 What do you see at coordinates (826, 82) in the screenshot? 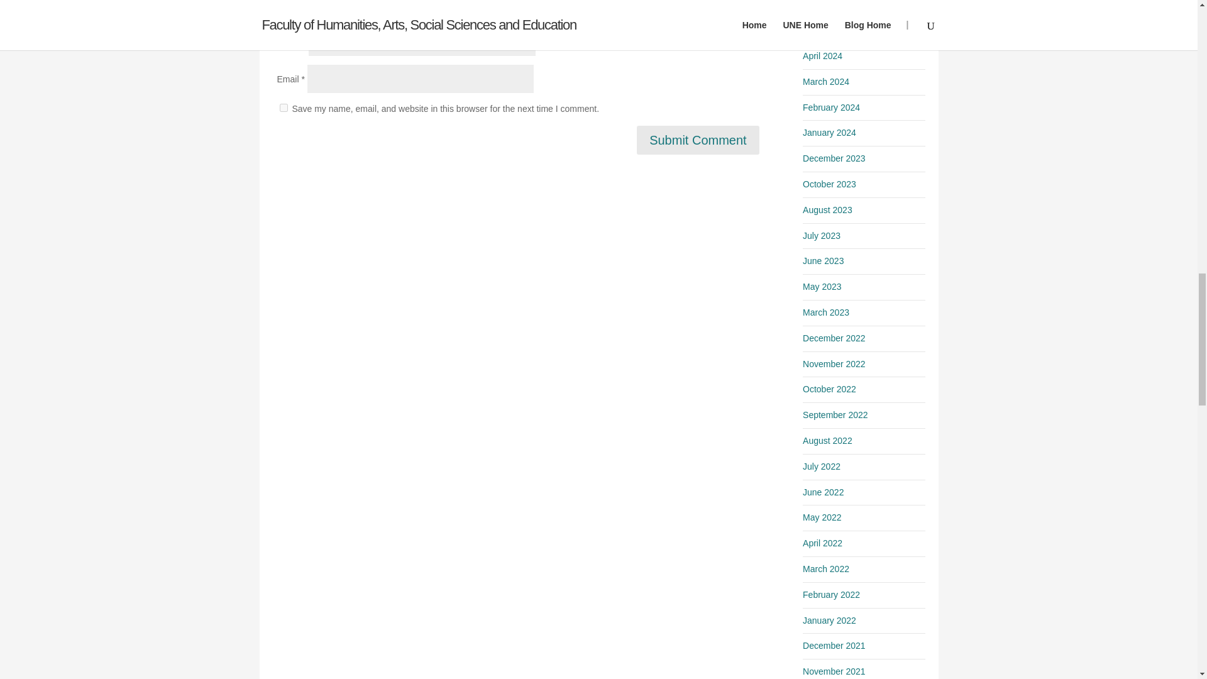
I see `March 2024` at bounding box center [826, 82].